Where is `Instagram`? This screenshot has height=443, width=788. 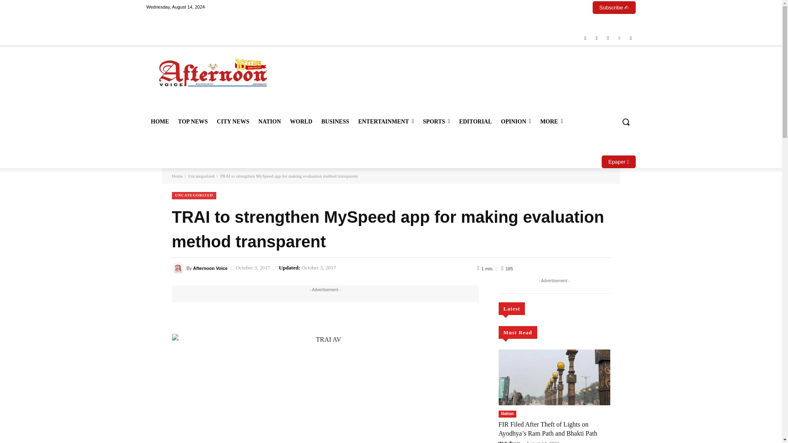
Instagram is located at coordinates (596, 38).